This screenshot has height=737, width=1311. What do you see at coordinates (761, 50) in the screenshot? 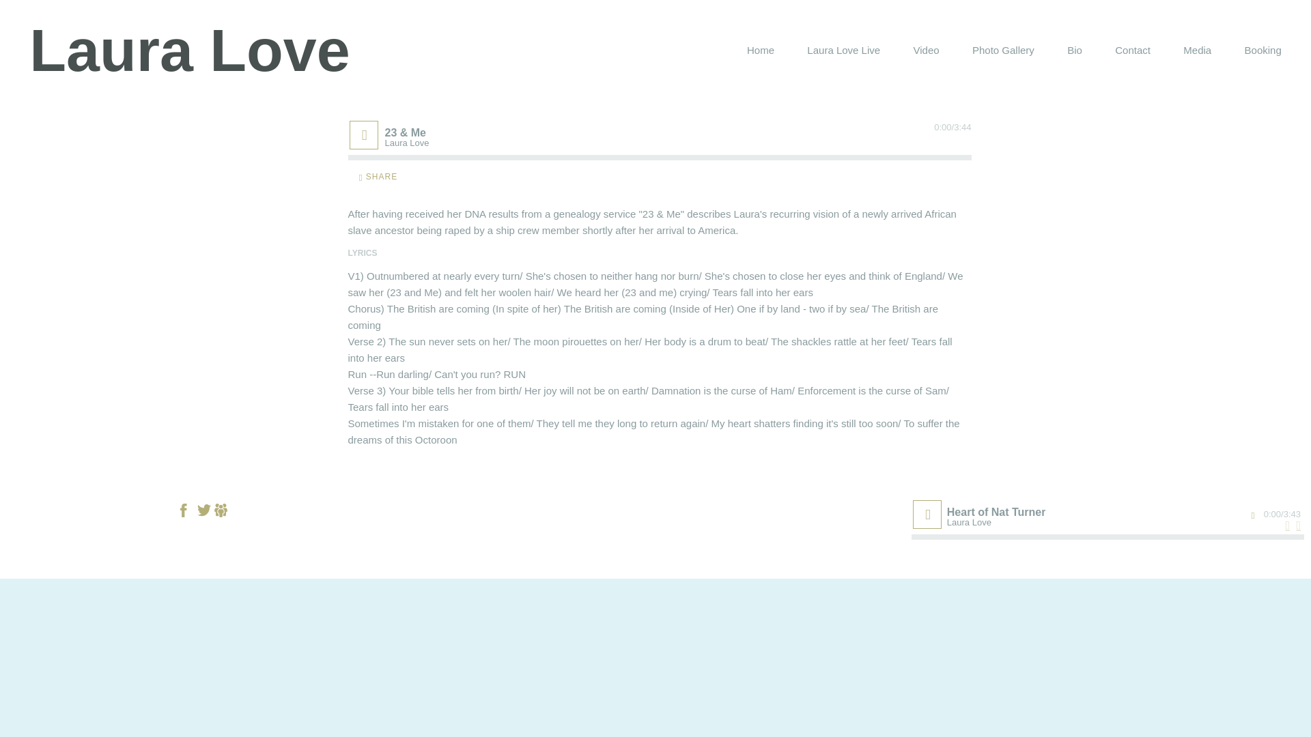
I see `Home` at bounding box center [761, 50].